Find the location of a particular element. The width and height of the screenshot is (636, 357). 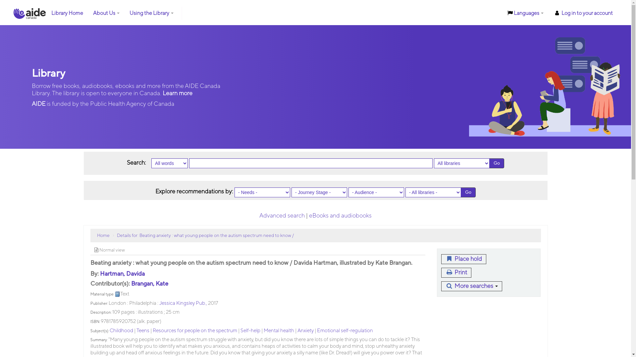

Go is located at coordinates (468, 192).